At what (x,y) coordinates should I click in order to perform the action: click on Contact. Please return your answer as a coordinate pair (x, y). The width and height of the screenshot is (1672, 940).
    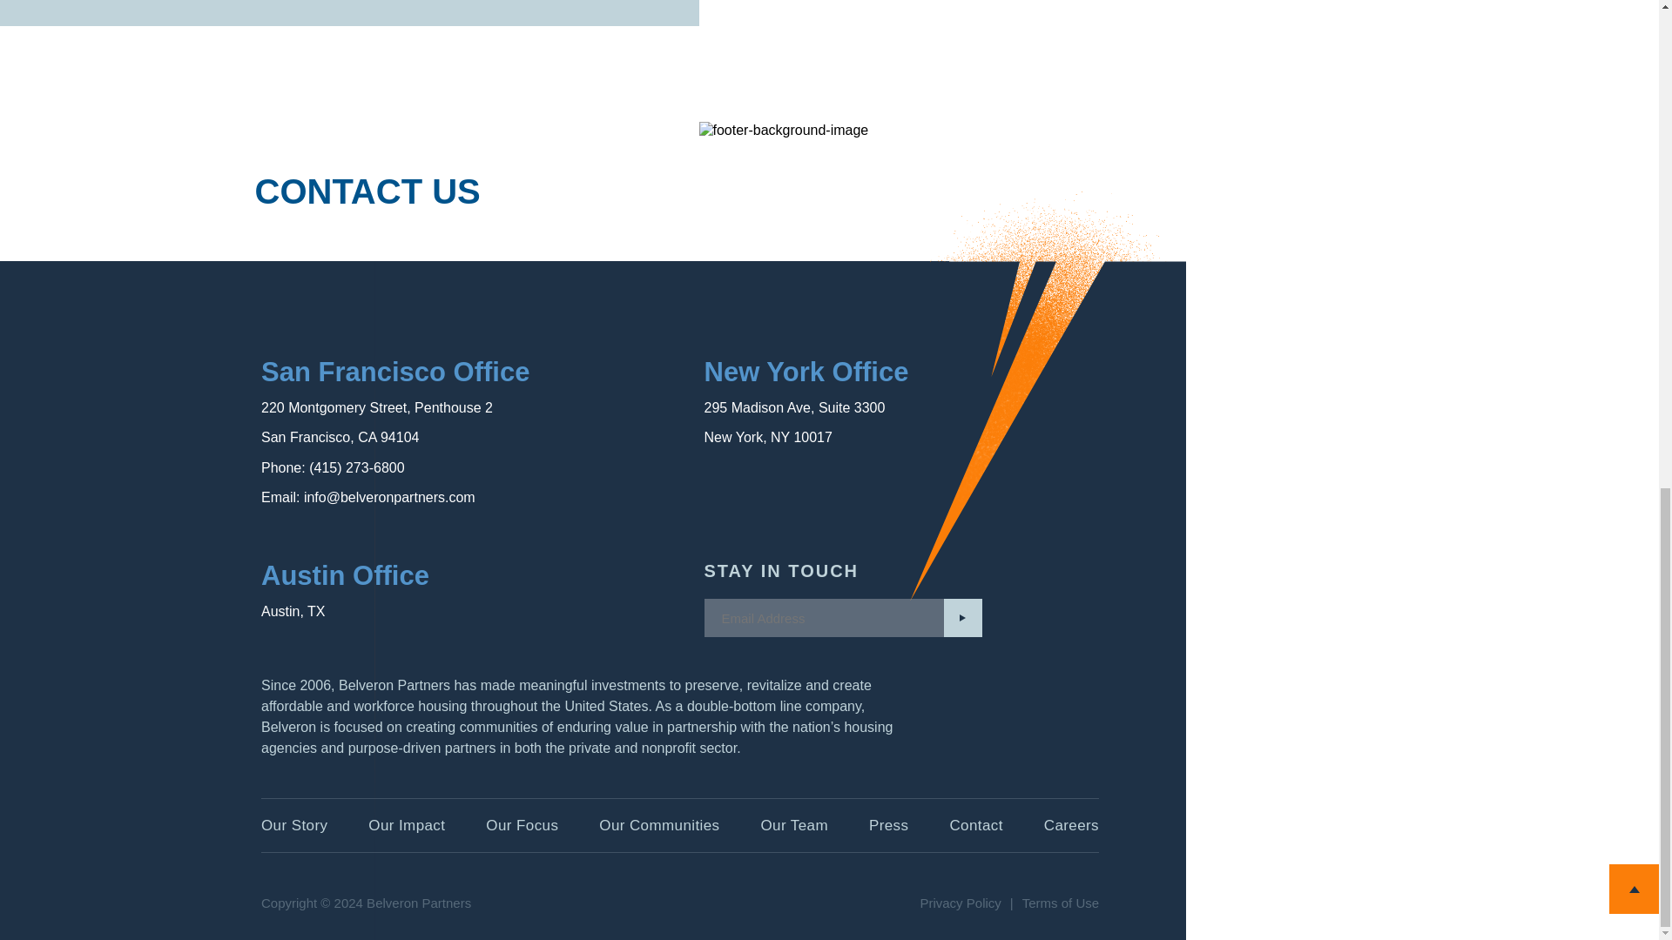
    Looking at the image, I should click on (975, 825).